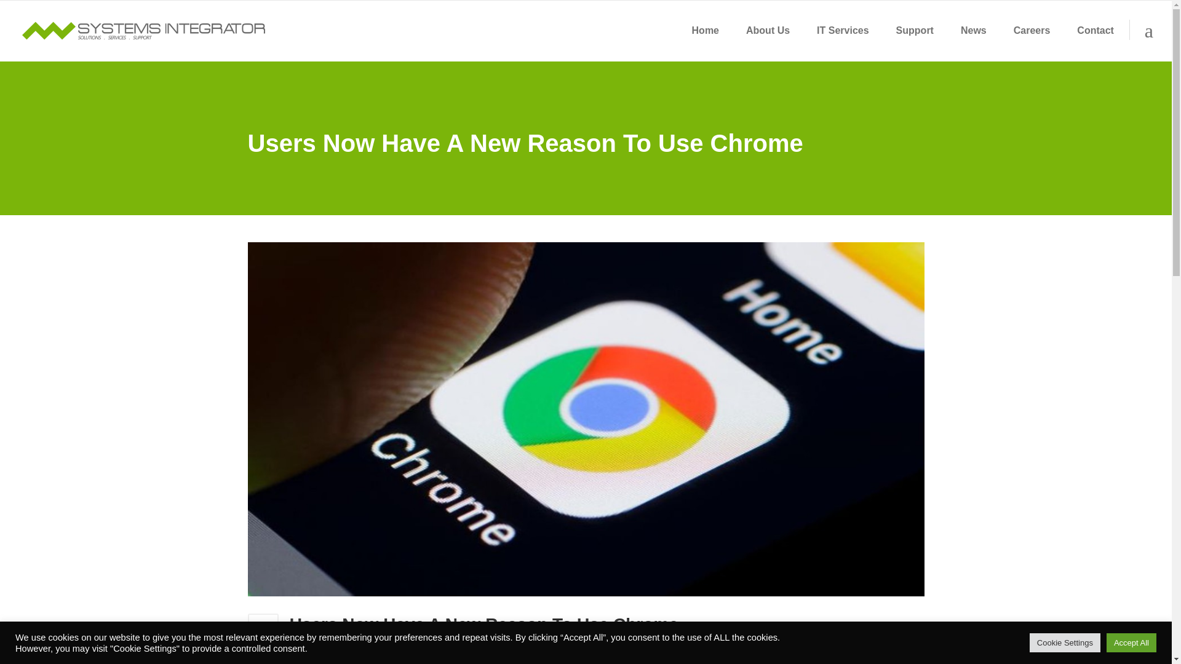  What do you see at coordinates (914, 31) in the screenshot?
I see `Support` at bounding box center [914, 31].